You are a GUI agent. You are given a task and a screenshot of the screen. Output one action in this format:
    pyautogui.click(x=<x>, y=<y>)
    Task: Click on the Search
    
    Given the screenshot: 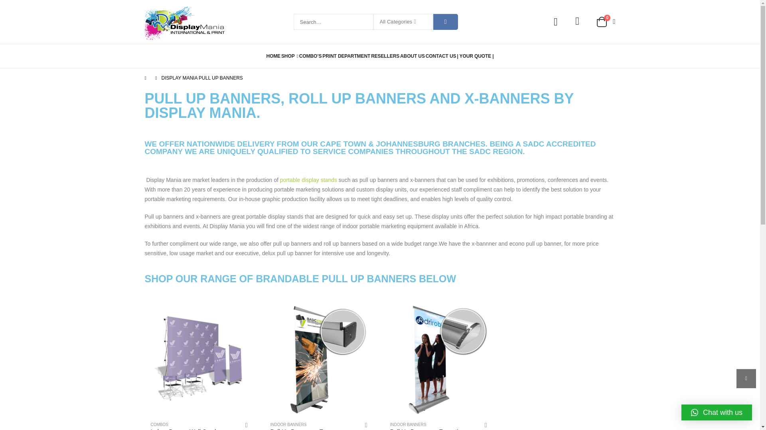 What is the action you would take?
    pyautogui.click(x=446, y=21)
    